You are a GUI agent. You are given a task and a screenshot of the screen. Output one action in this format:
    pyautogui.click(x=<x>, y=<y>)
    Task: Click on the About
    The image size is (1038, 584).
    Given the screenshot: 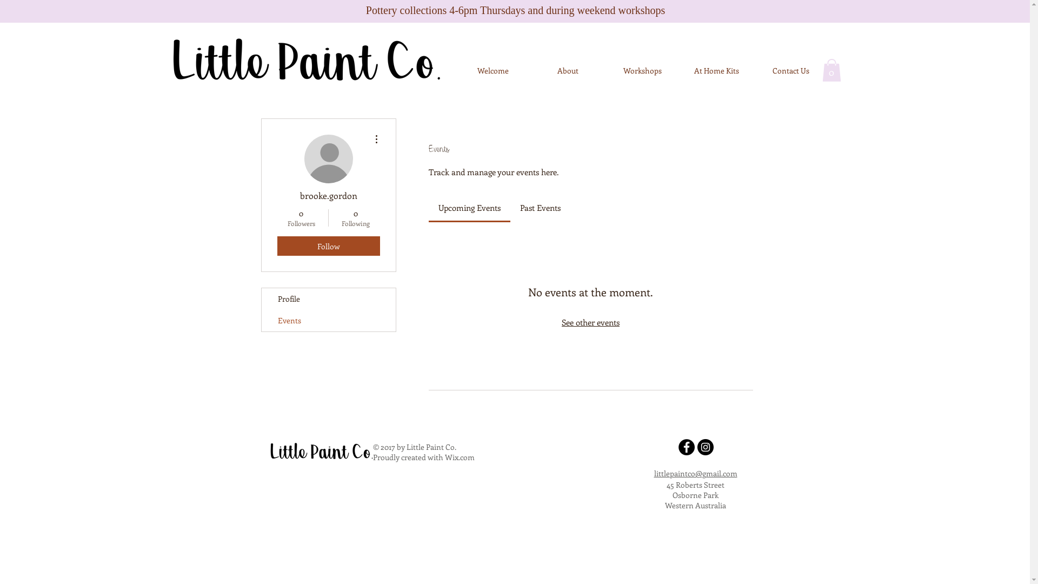 What is the action you would take?
    pyautogui.click(x=568, y=71)
    